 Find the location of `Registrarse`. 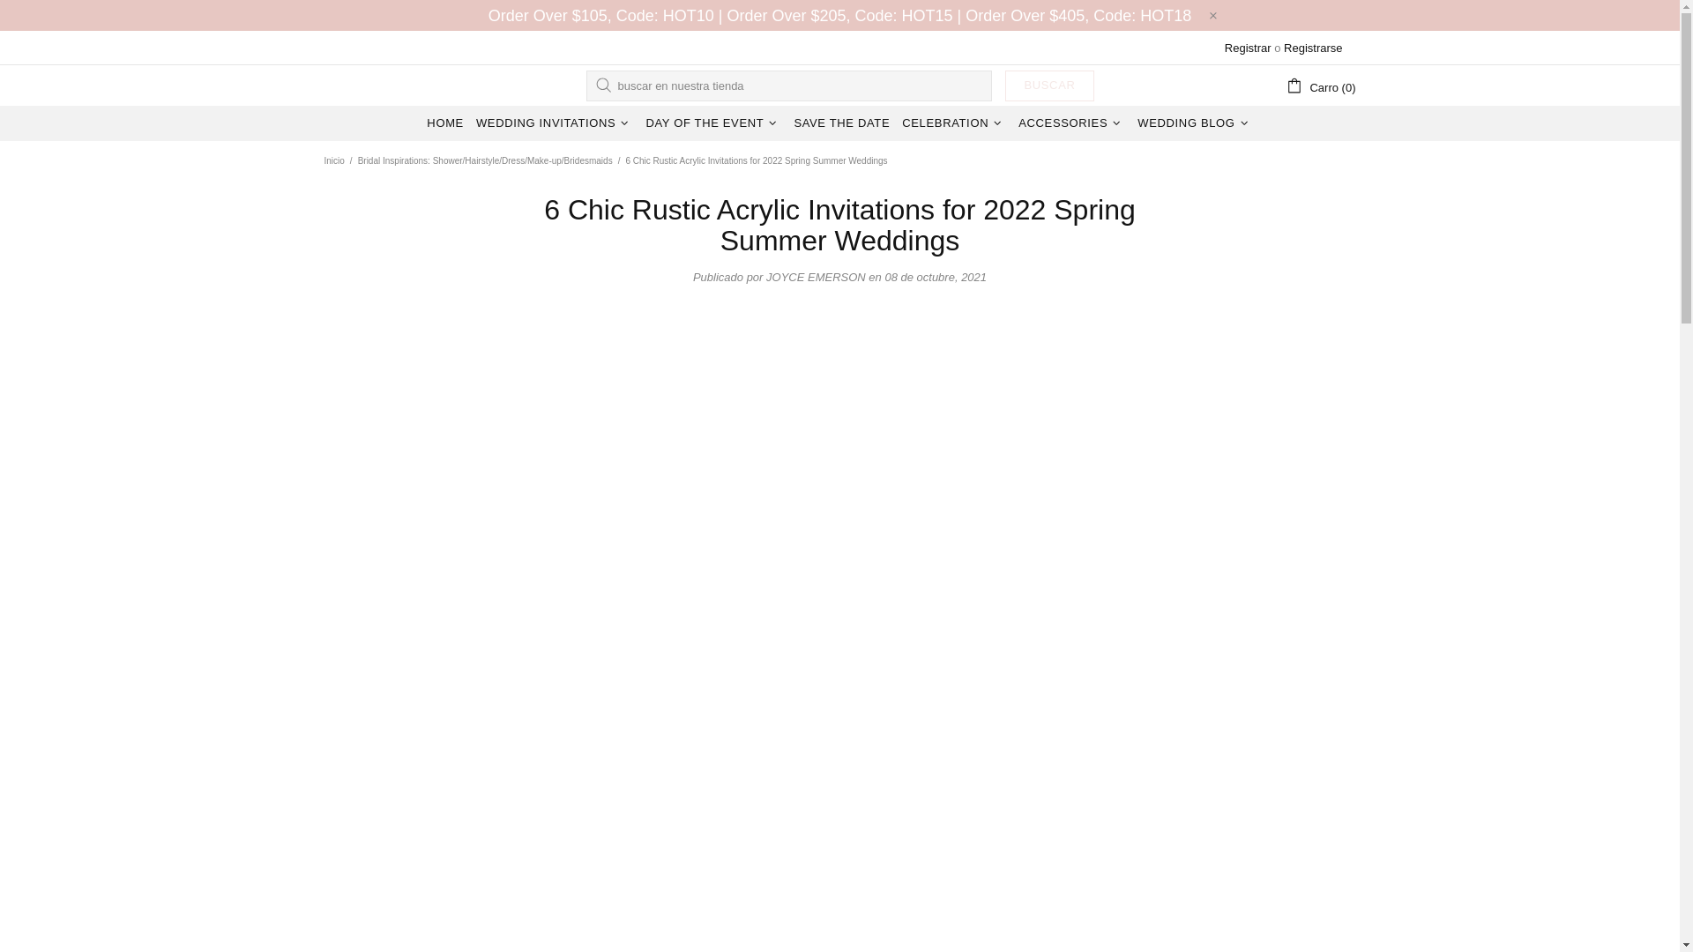

Registrarse is located at coordinates (1312, 48).